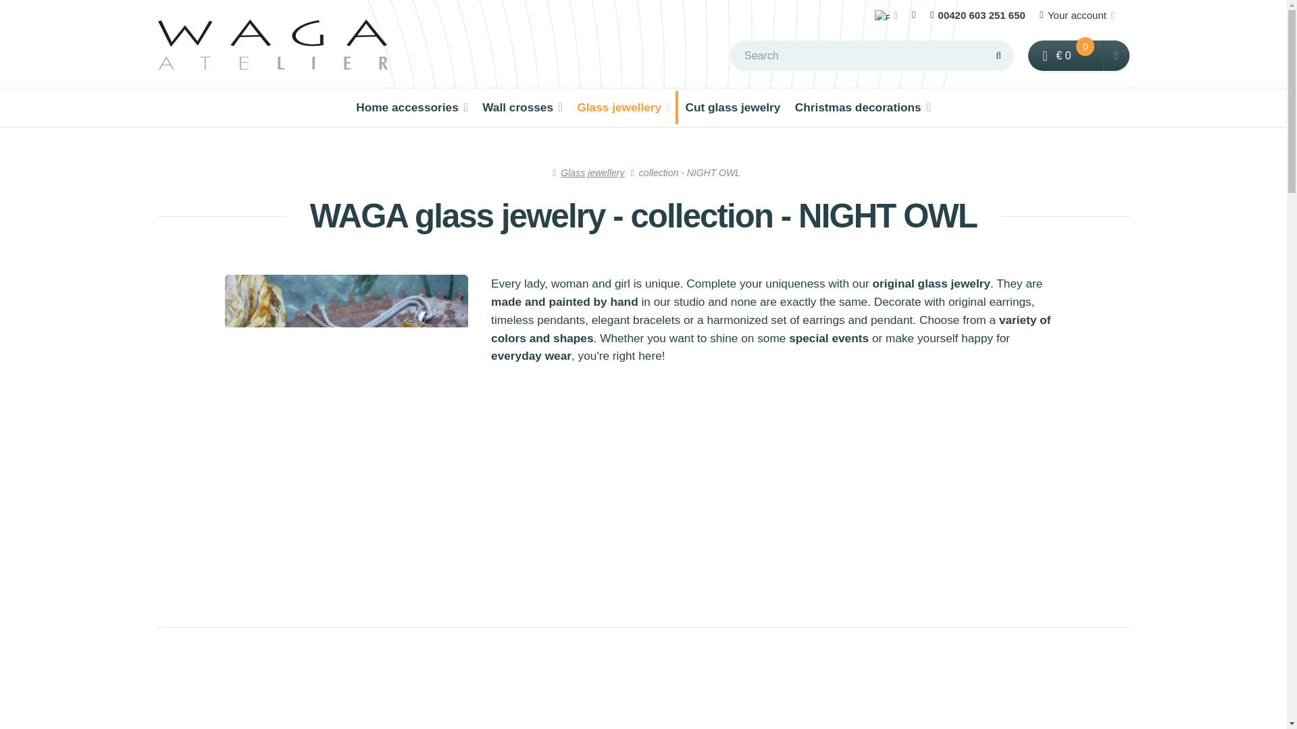 The height and width of the screenshot is (729, 1297). What do you see at coordinates (273, 44) in the screenshot?
I see `Home` at bounding box center [273, 44].